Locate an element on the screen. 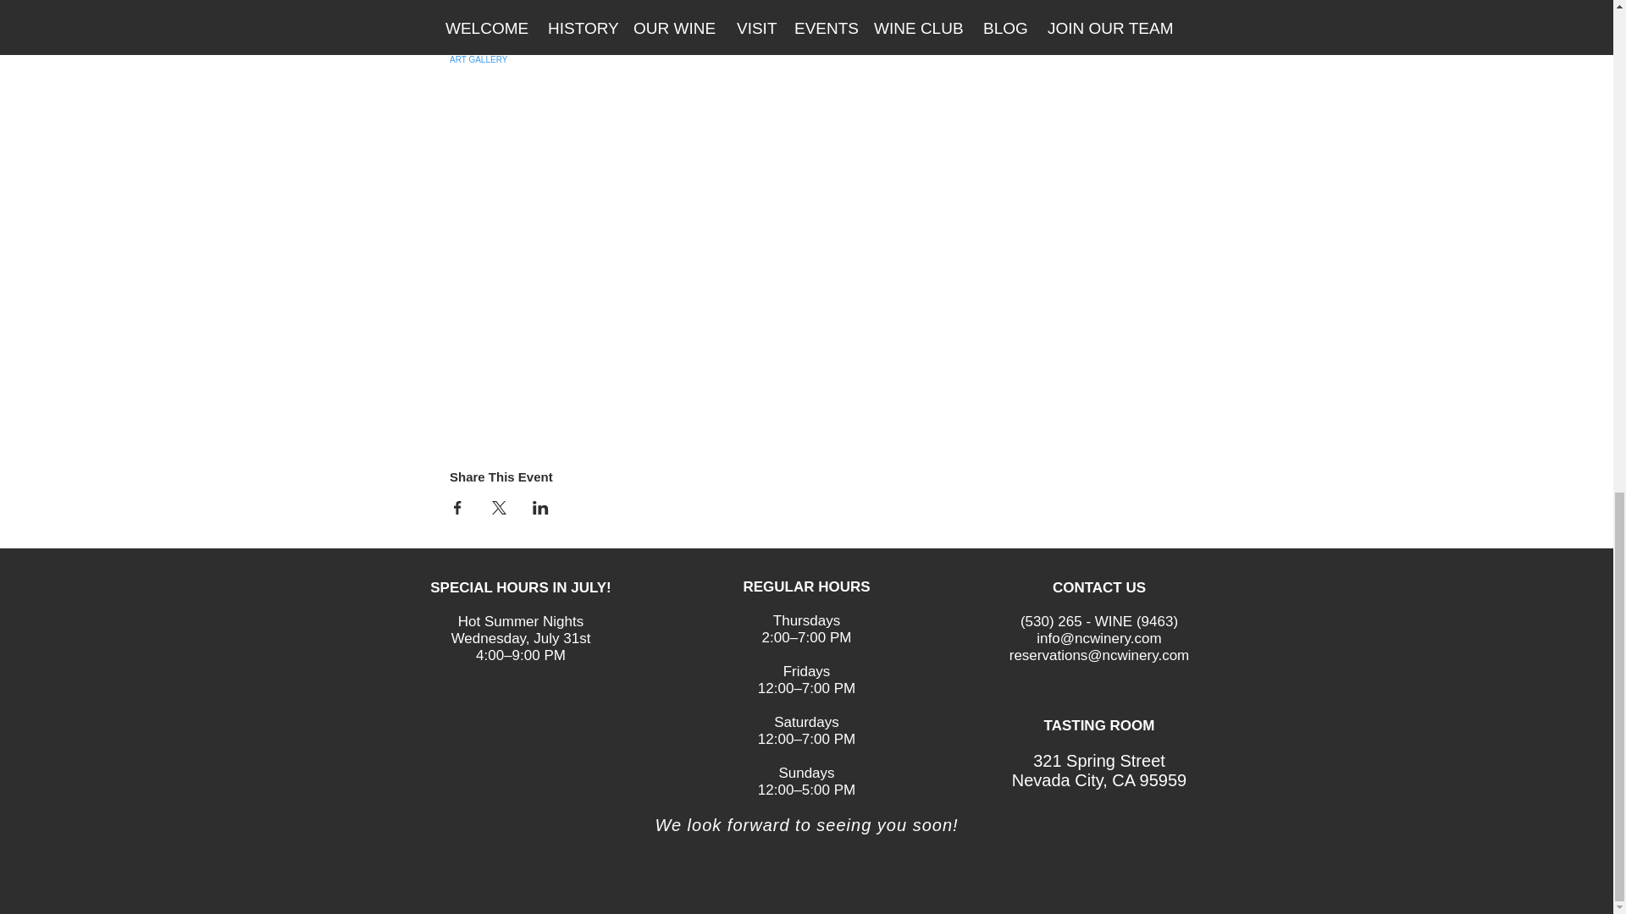  ART GALLERY is located at coordinates (478, 59).